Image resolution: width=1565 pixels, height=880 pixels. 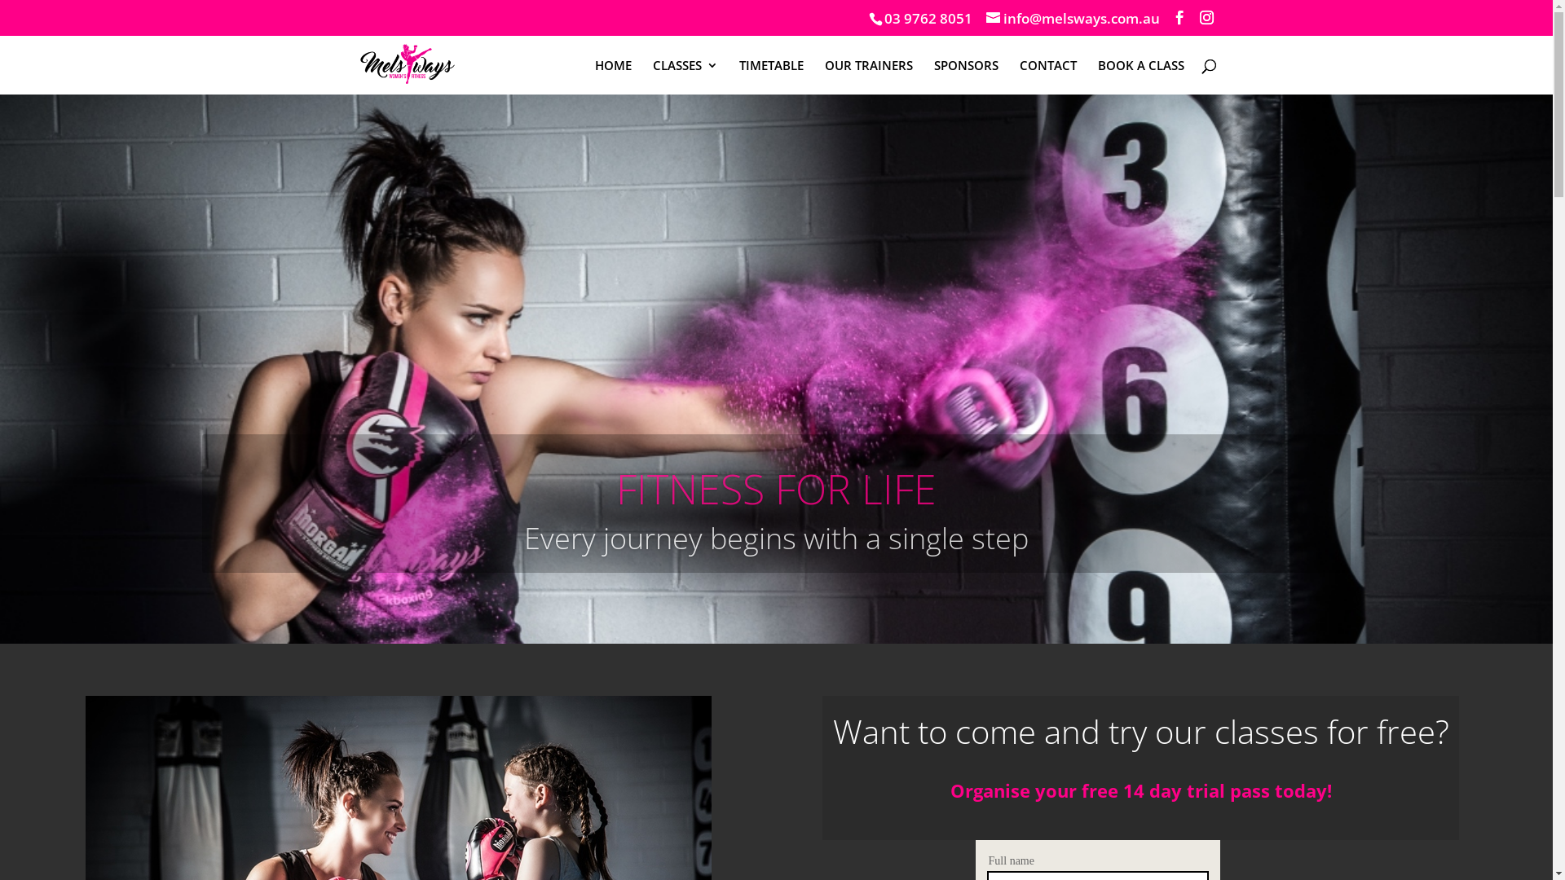 I want to click on CLASSES, so click(x=685, y=77).